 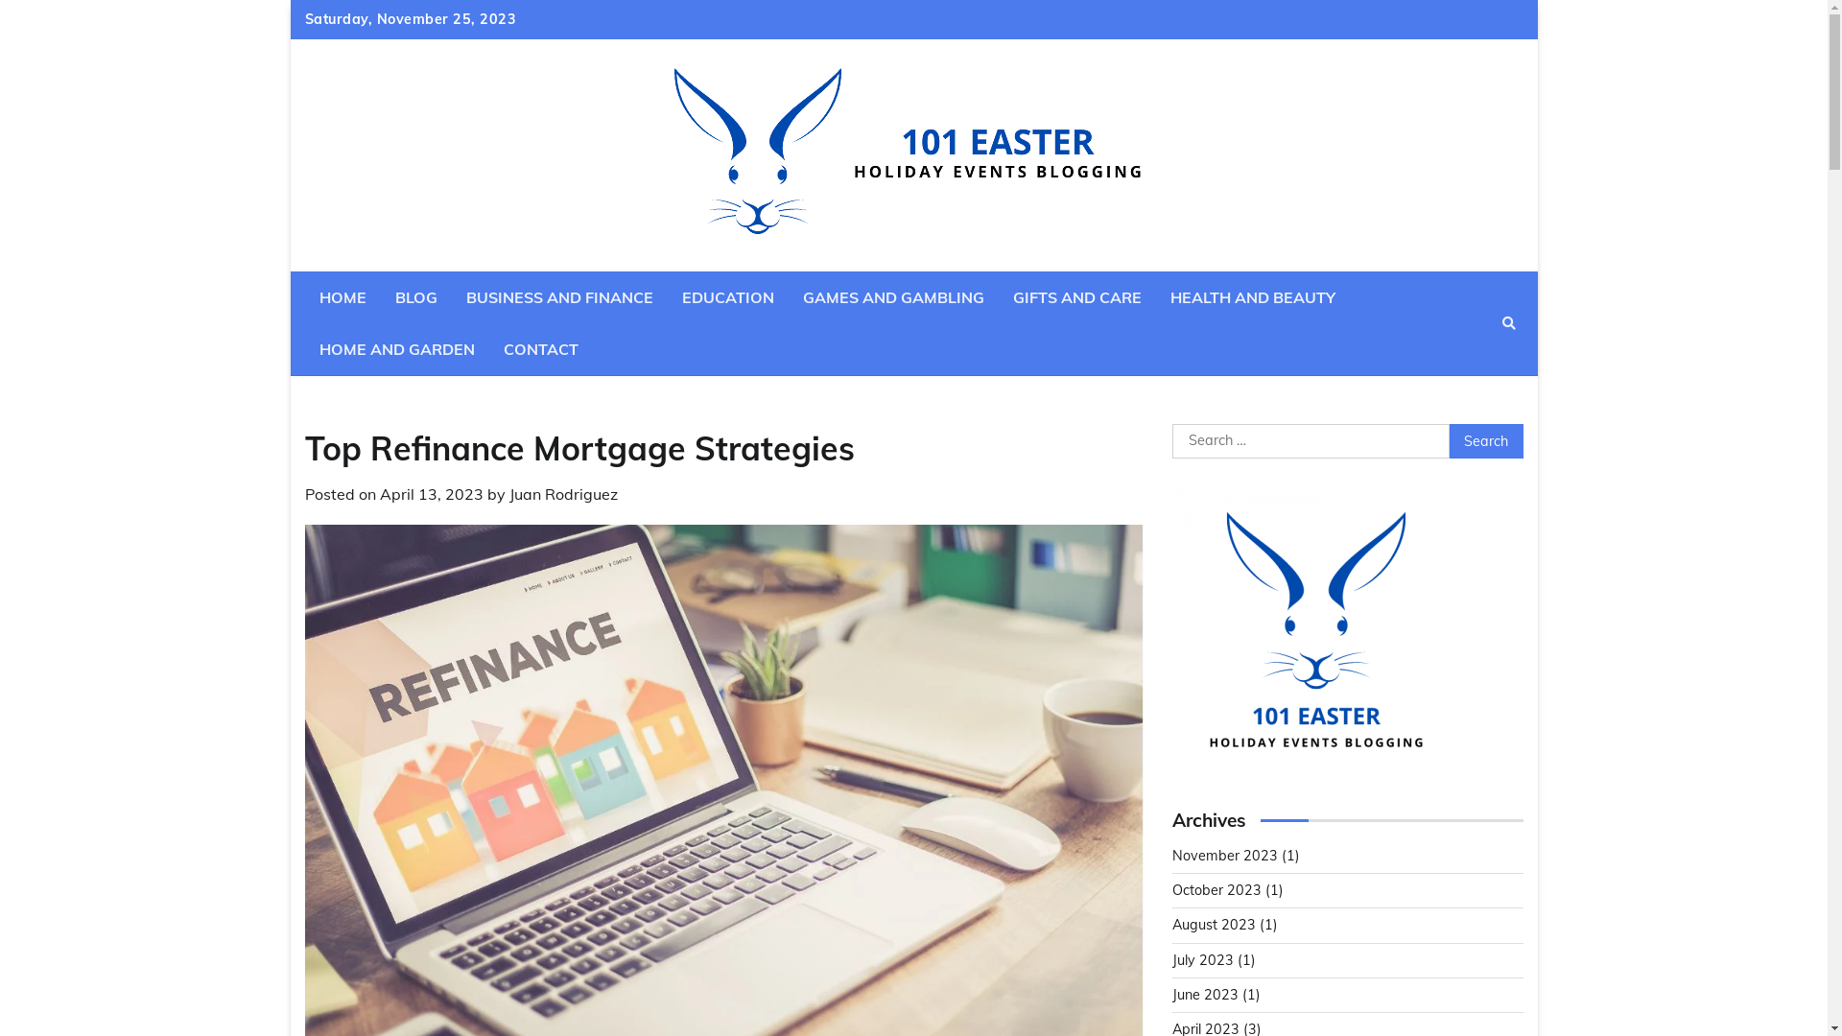 What do you see at coordinates (1215, 925) in the screenshot?
I see `August 2023` at bounding box center [1215, 925].